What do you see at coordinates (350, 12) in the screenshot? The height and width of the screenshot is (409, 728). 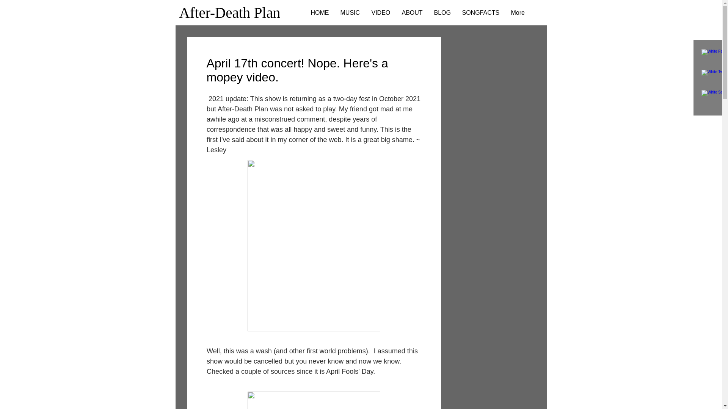 I see `MUSIC` at bounding box center [350, 12].